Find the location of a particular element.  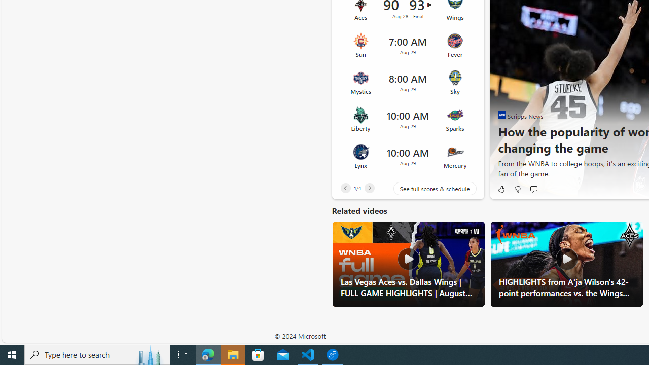

See full scores & schedule is located at coordinates (427, 189).